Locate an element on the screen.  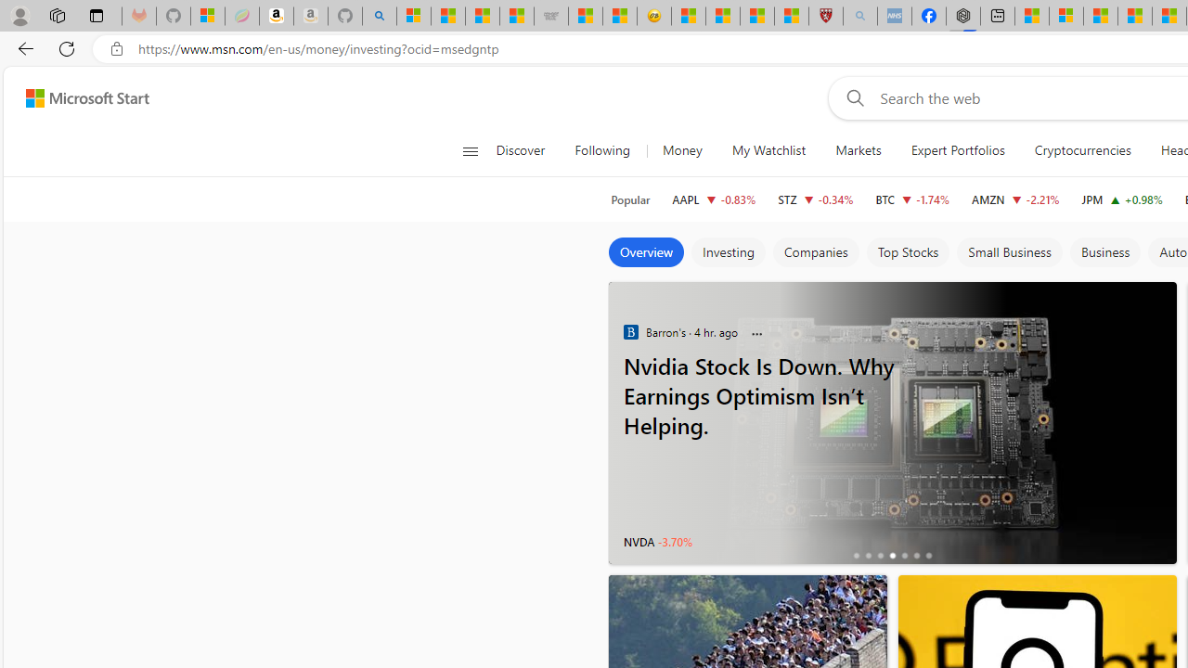
NCL Adult Asthma Inhaler Choice Guideline - Sleeping is located at coordinates (894, 17).